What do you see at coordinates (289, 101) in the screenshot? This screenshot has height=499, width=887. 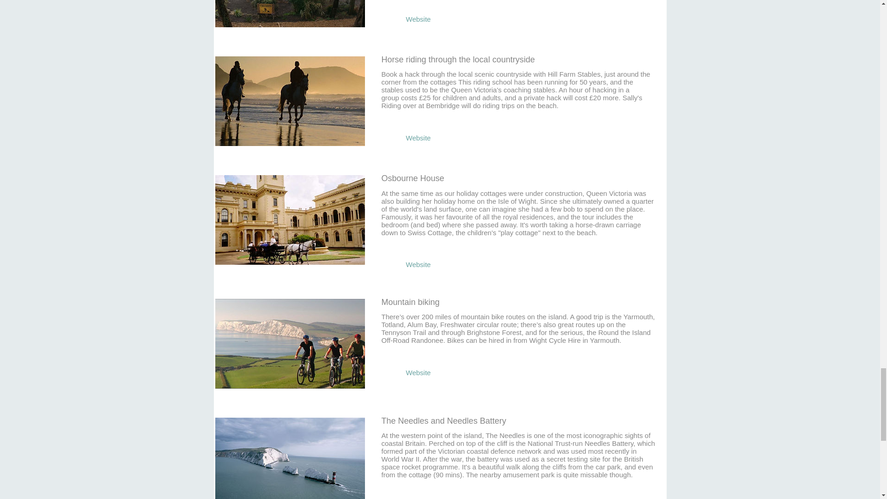 I see `Horse riding on the beach` at bounding box center [289, 101].